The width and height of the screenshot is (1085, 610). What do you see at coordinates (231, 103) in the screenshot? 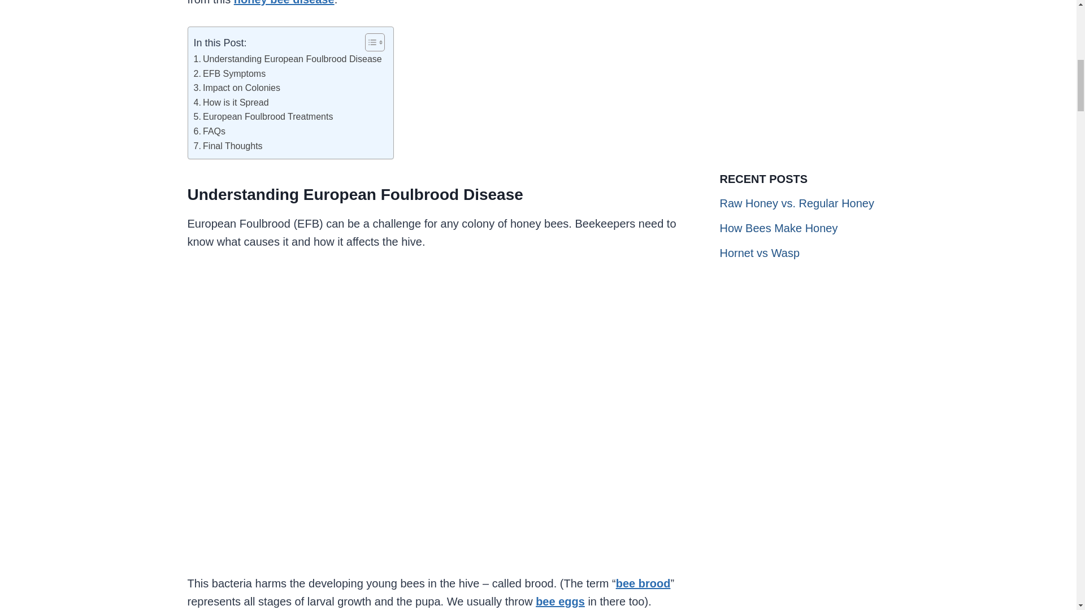
I see `How is it Spread` at bounding box center [231, 103].